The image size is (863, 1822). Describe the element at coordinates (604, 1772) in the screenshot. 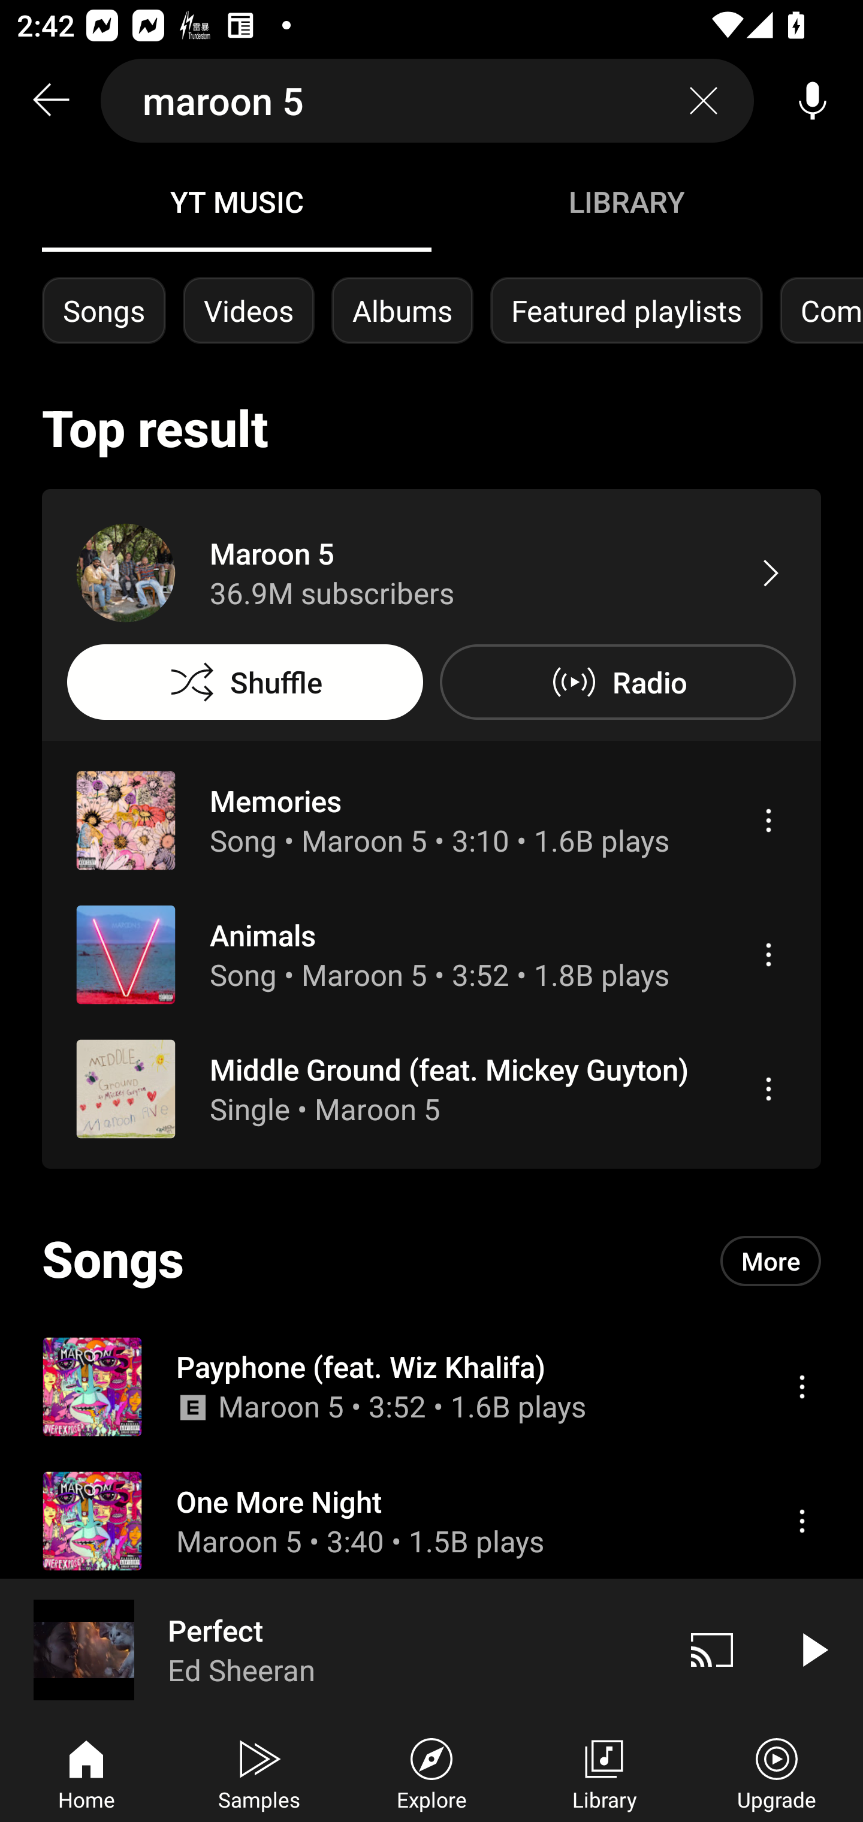

I see `Library` at that location.